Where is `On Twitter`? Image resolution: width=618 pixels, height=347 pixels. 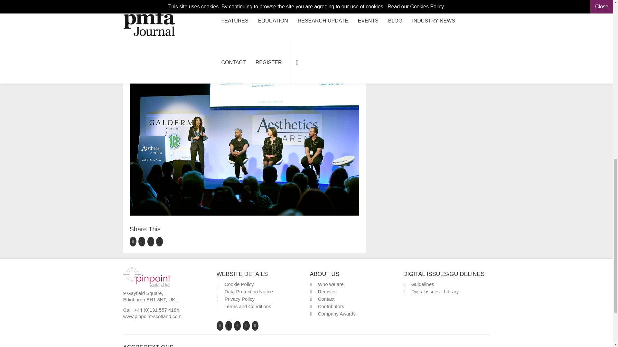
On Twitter is located at coordinates (143, 241).